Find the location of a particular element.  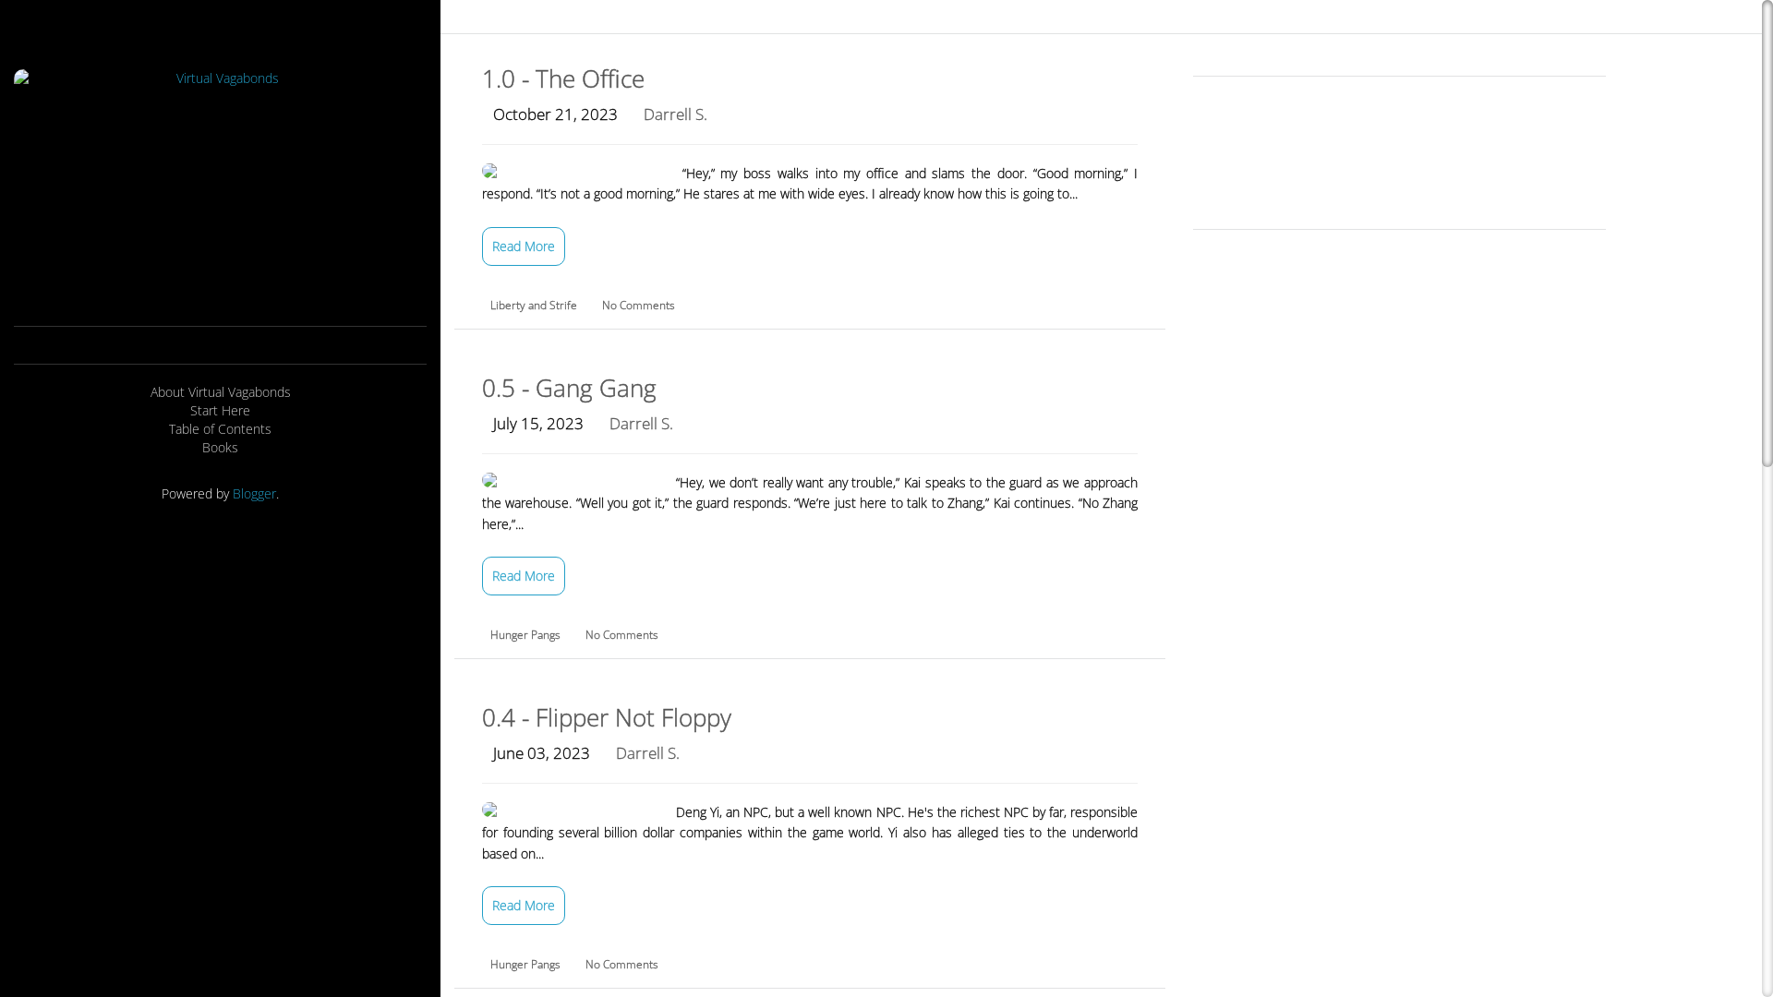

Darrell S. is located at coordinates (648, 753).